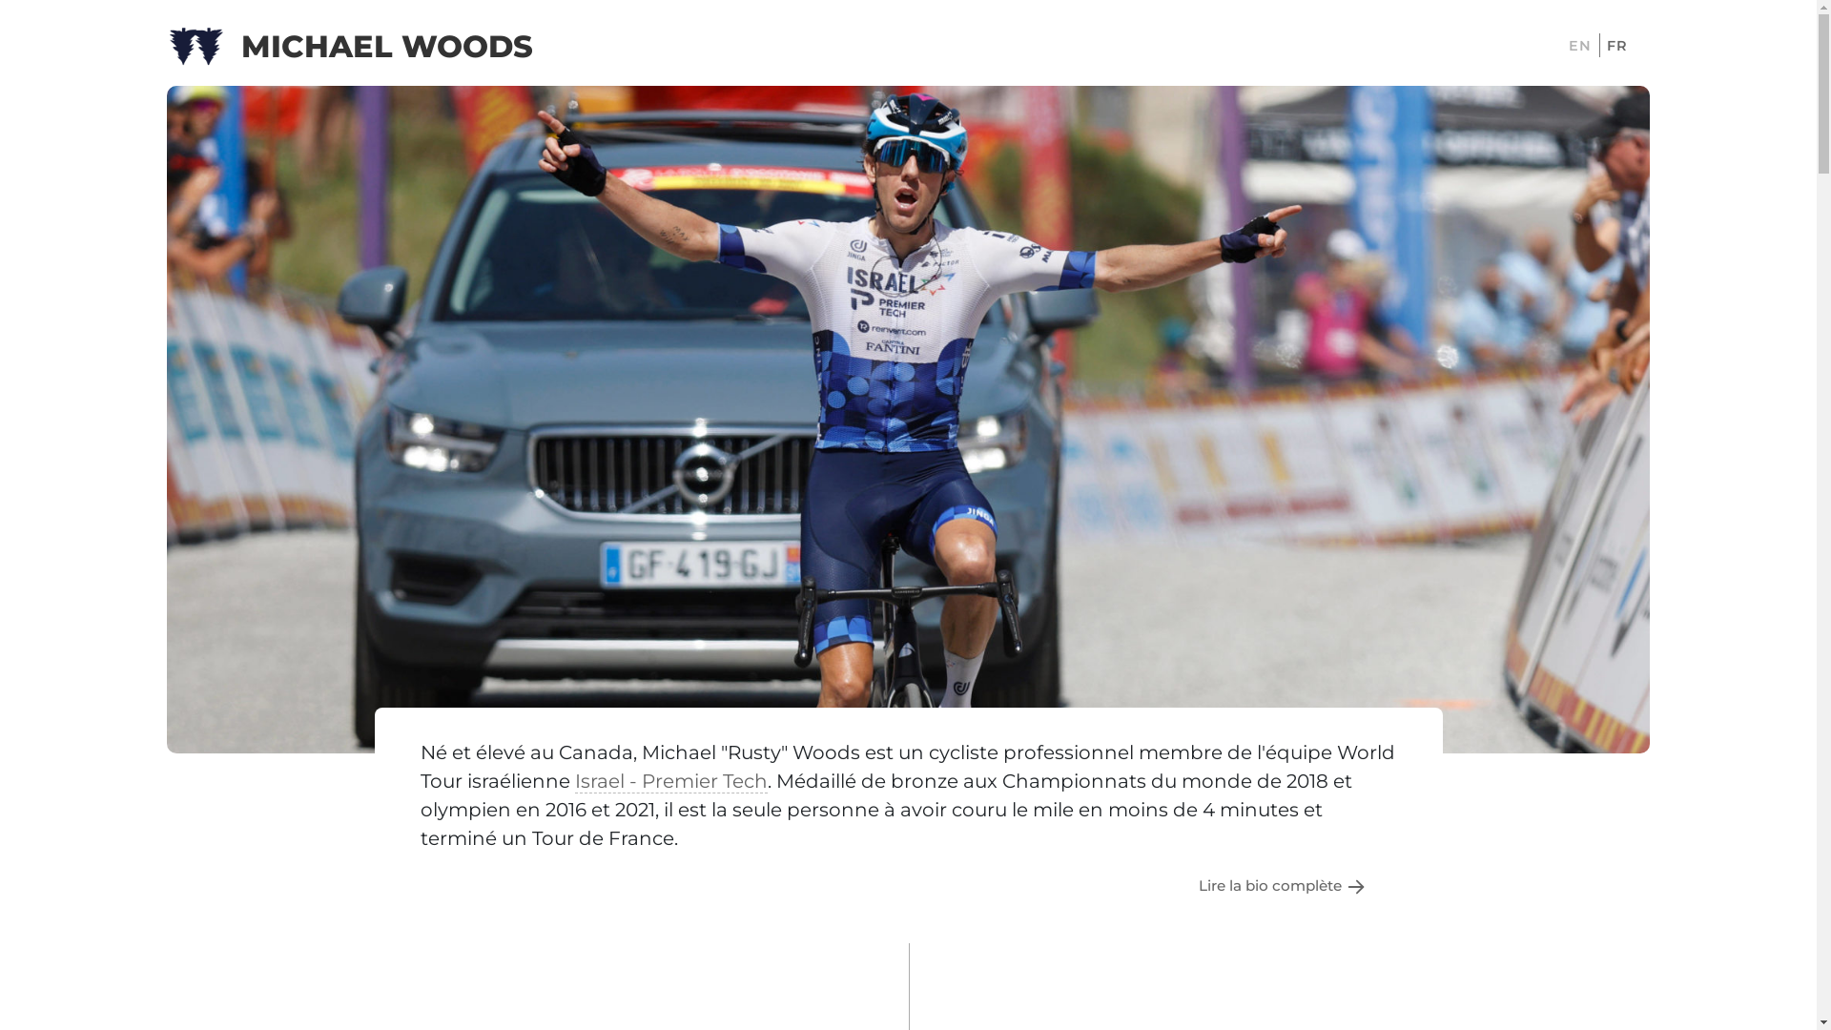 The height and width of the screenshot is (1030, 1831). What do you see at coordinates (1580, 47) in the screenshot?
I see `EN` at bounding box center [1580, 47].